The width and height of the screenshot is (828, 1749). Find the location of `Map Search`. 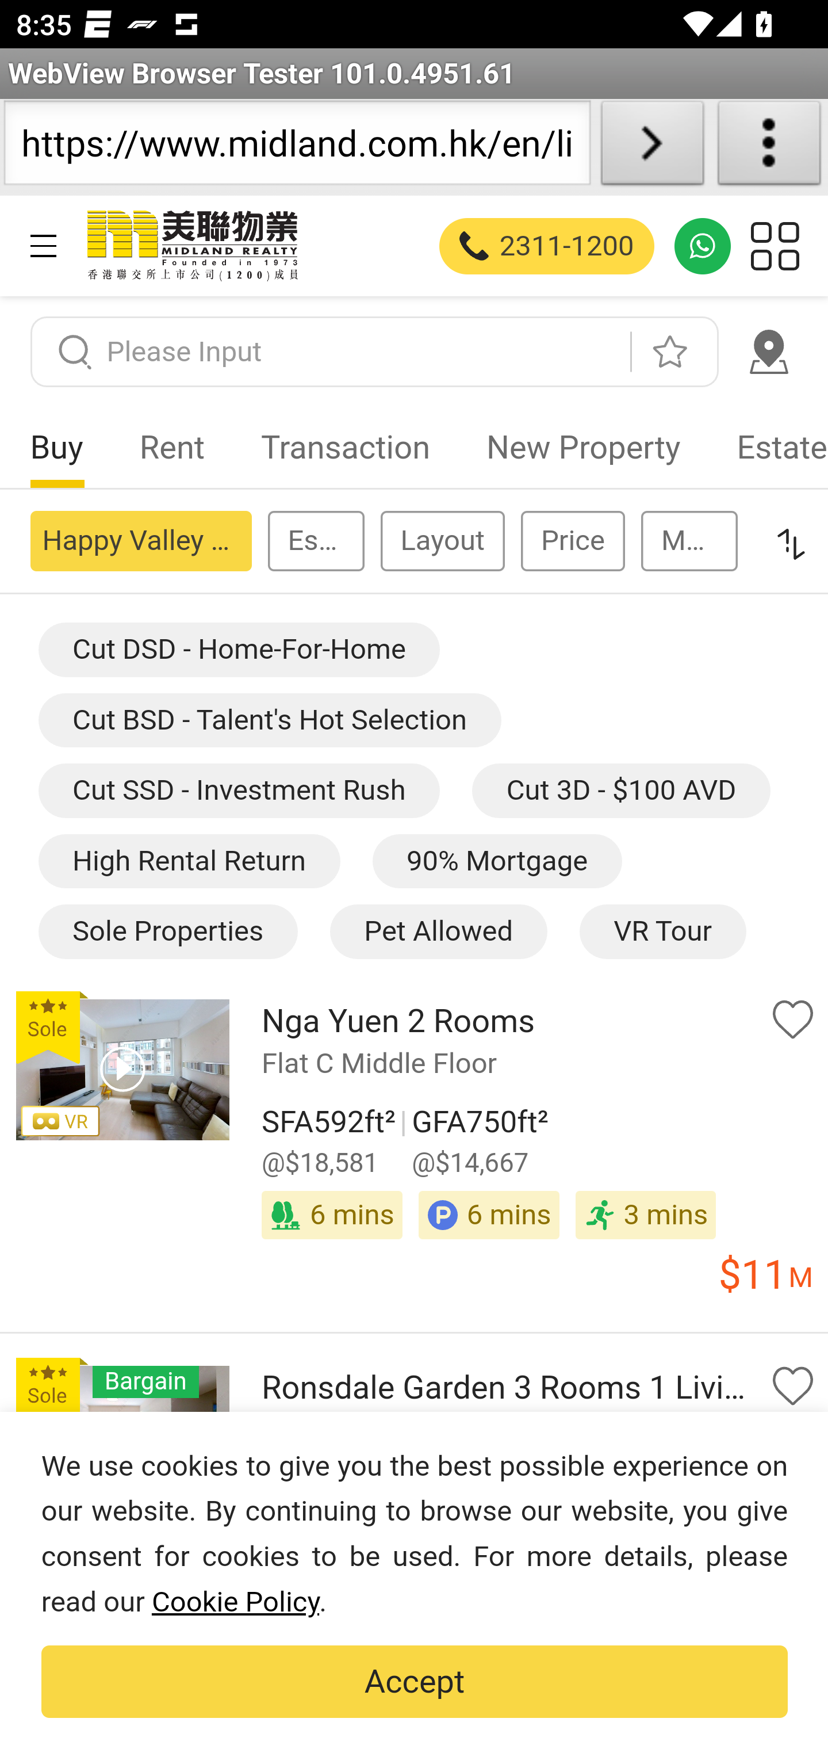

Map Search is located at coordinates (768, 351).